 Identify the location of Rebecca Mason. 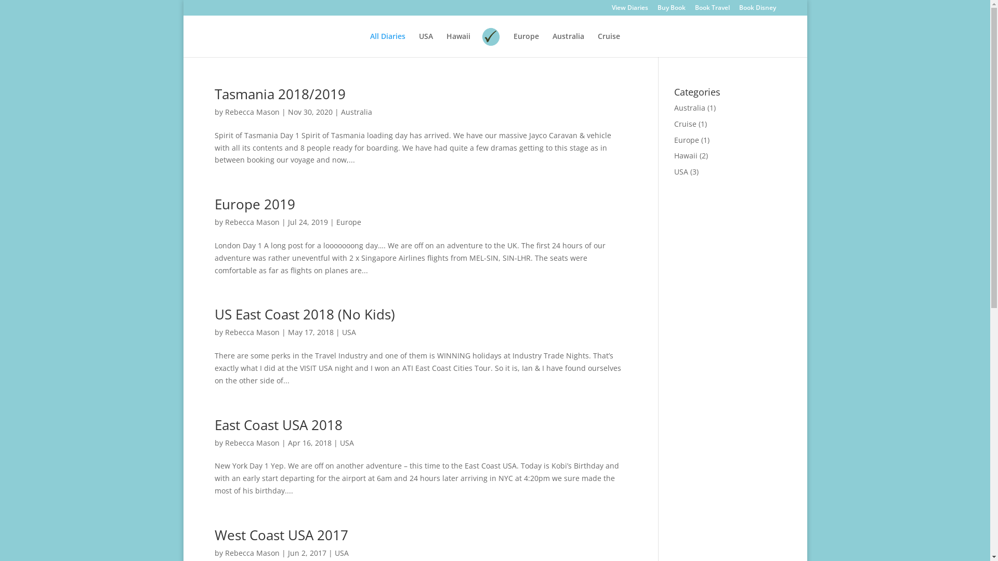
(252, 332).